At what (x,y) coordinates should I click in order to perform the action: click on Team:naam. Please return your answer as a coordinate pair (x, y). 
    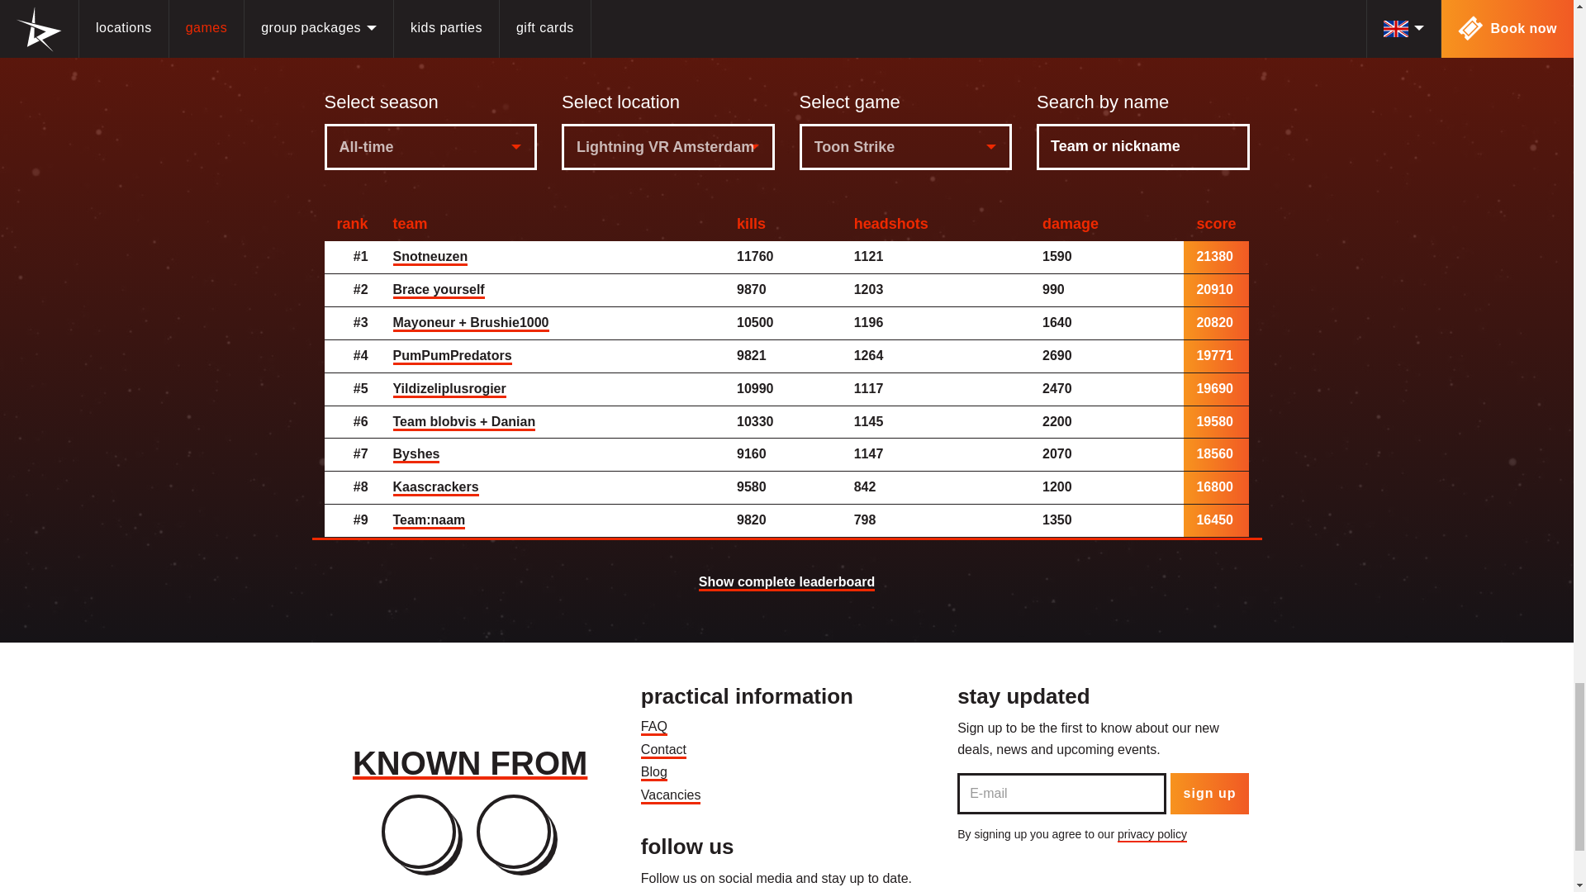
    Looking at the image, I should click on (430, 521).